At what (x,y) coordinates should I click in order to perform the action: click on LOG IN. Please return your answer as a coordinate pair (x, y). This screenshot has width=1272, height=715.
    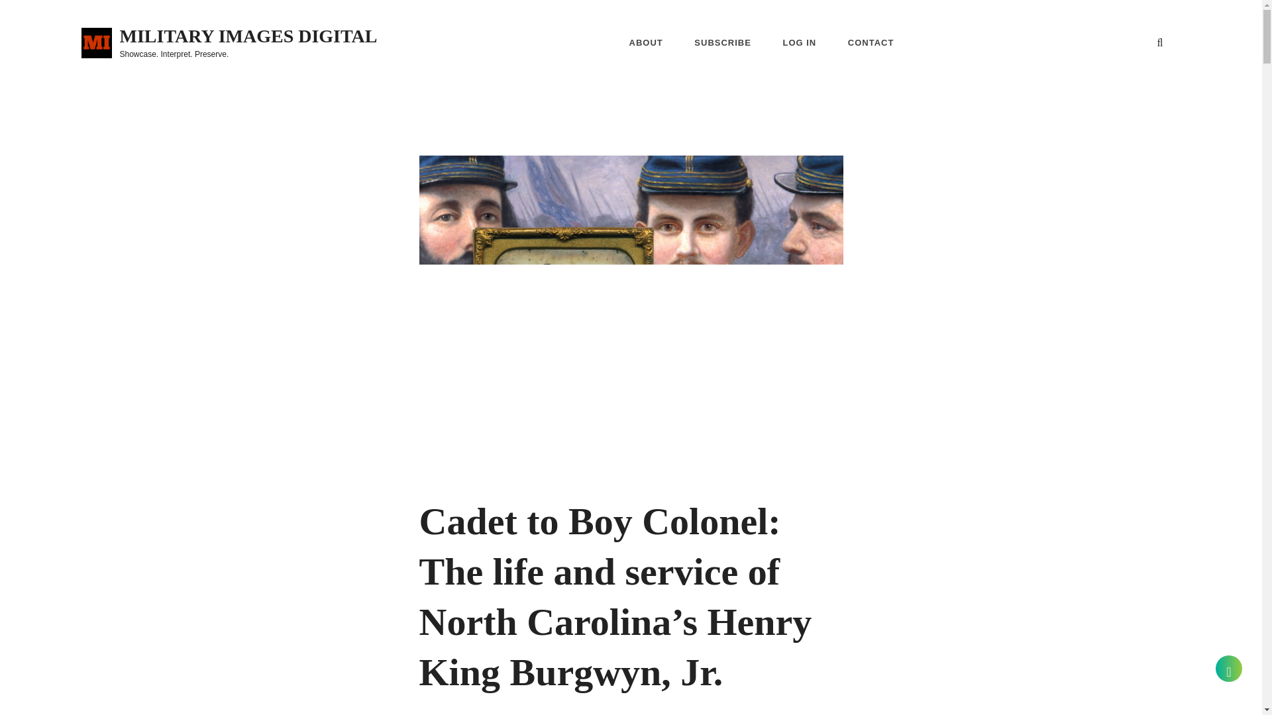
    Looking at the image, I should click on (799, 43).